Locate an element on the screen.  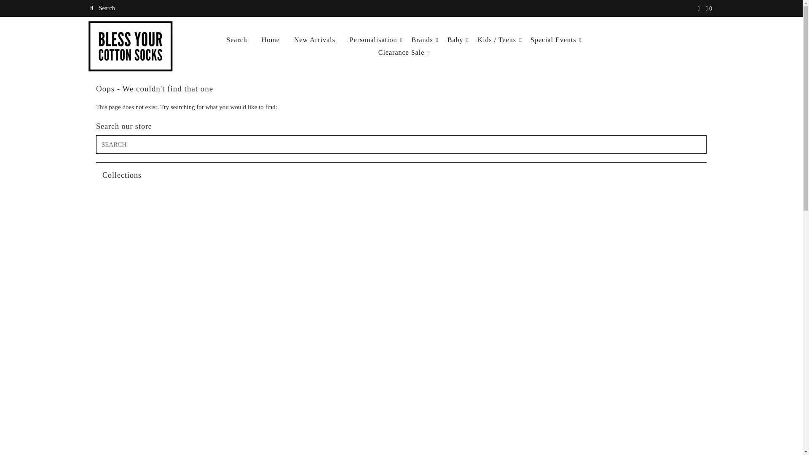
Baby is located at coordinates (324, 194).